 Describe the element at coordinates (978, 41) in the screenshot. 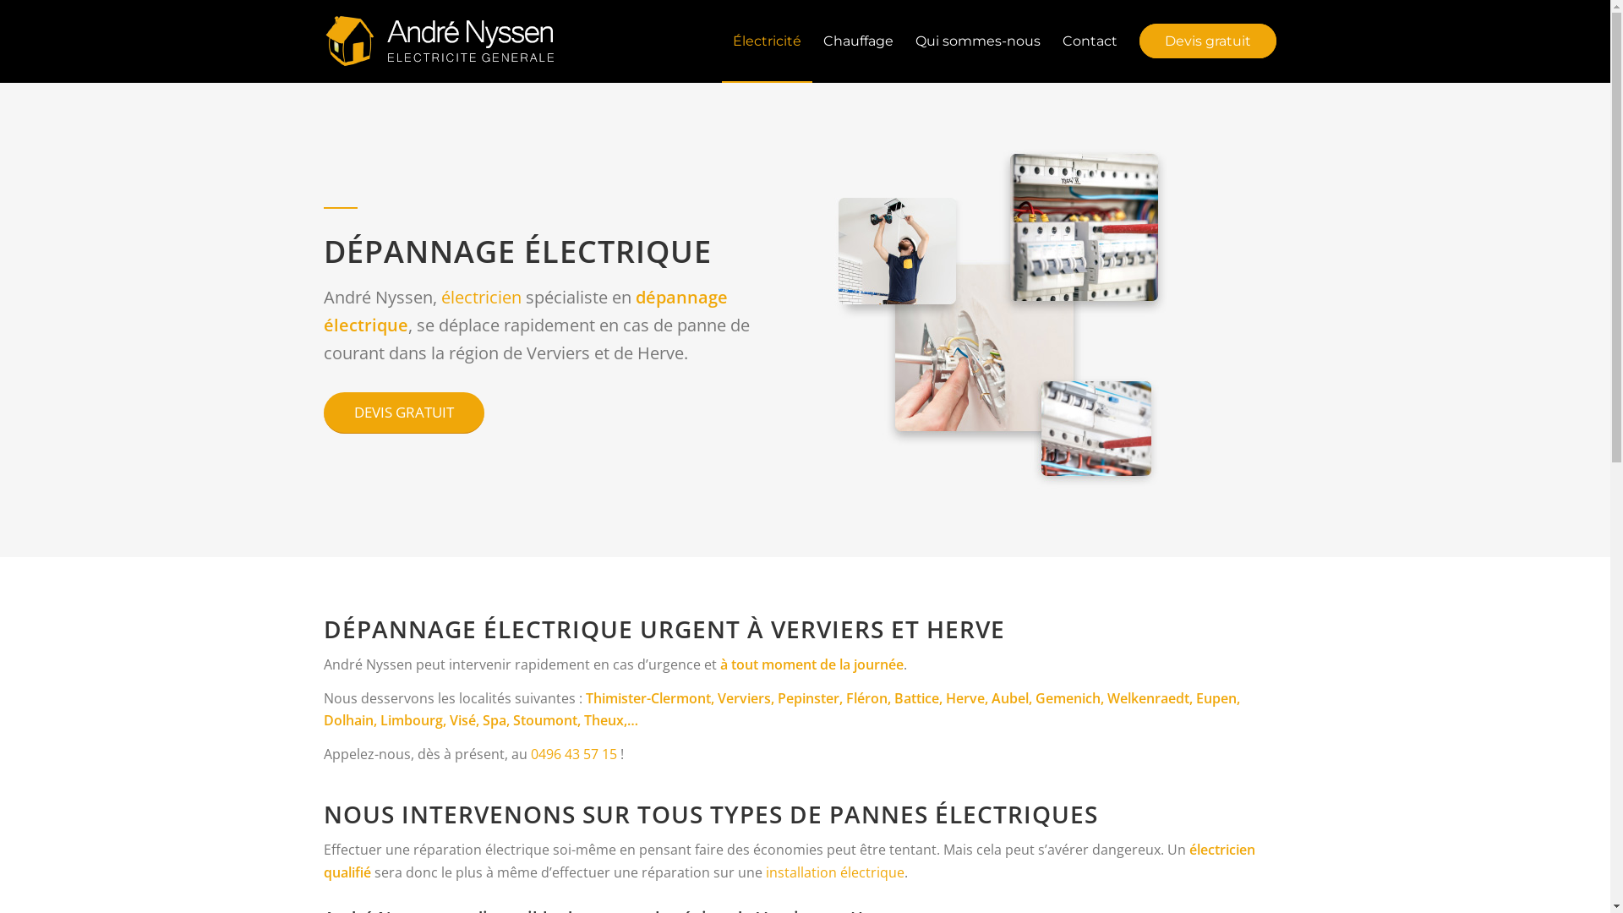

I see `Qui sommes-nous` at that location.